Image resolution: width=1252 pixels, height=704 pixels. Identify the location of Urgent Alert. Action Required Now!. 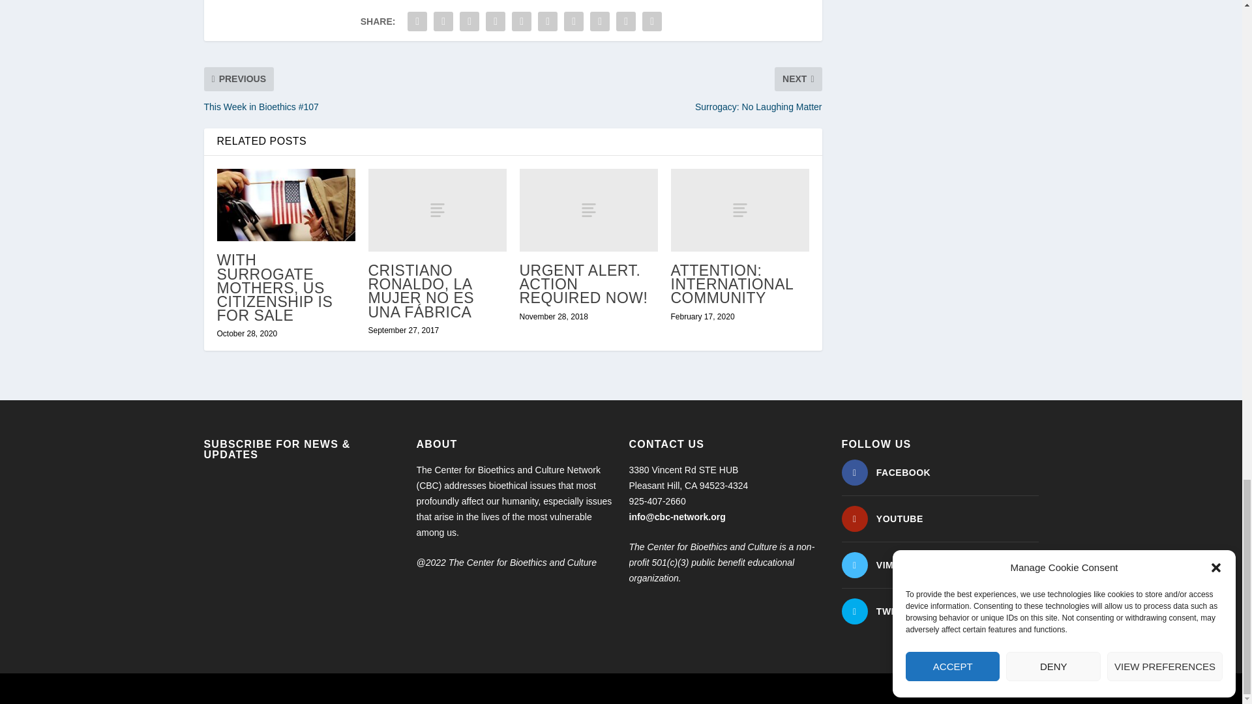
(588, 210).